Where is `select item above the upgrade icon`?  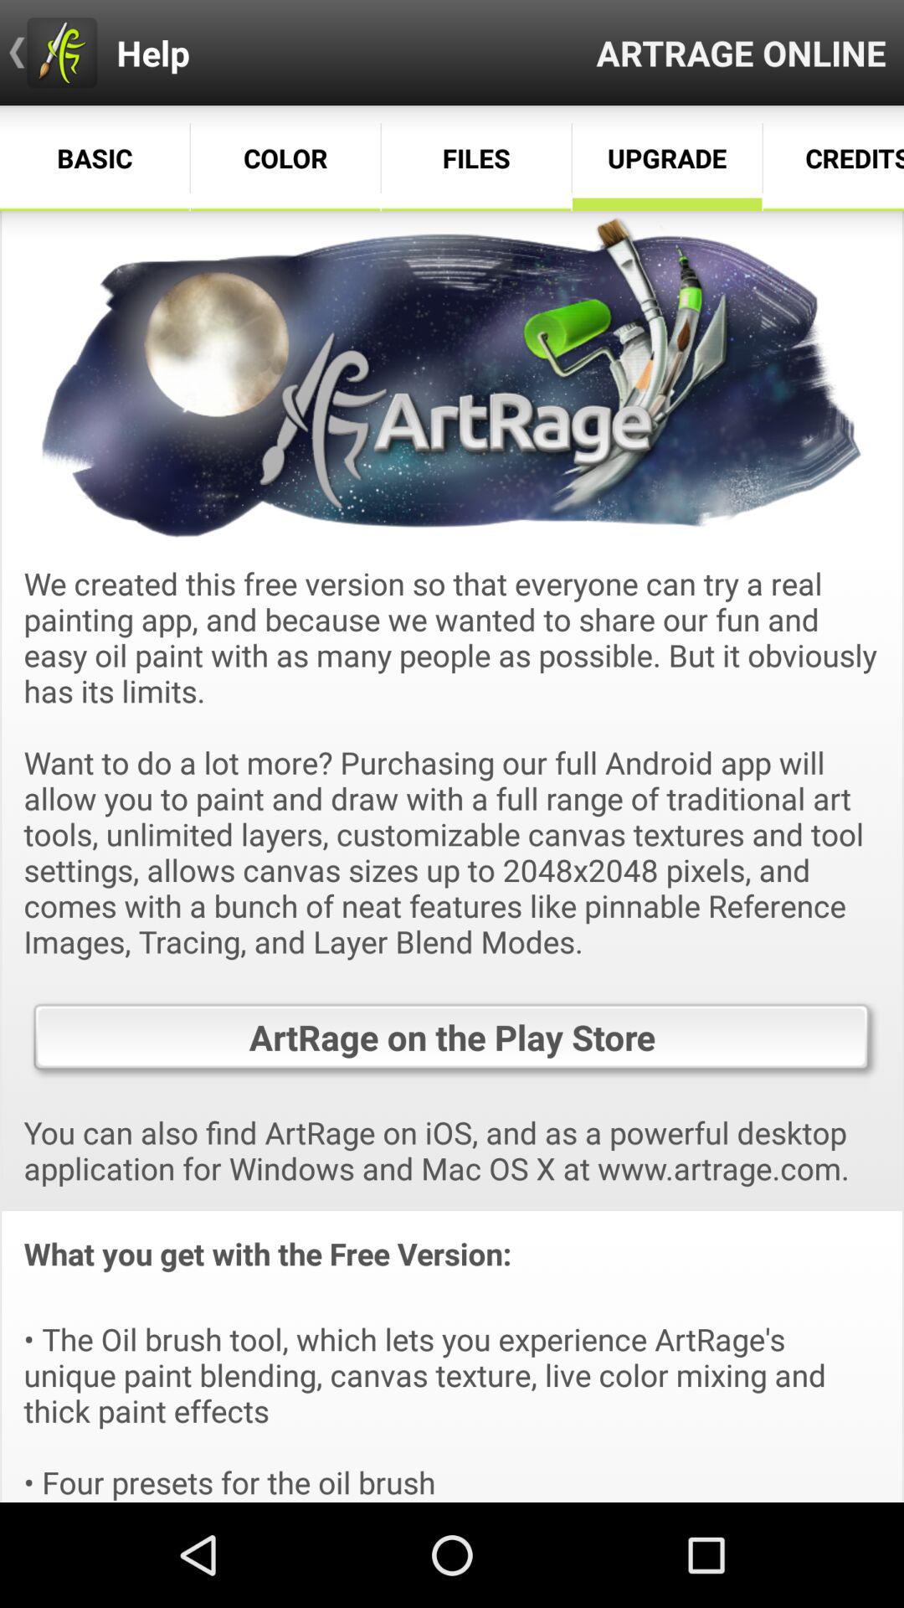
select item above the upgrade icon is located at coordinates (742, 52).